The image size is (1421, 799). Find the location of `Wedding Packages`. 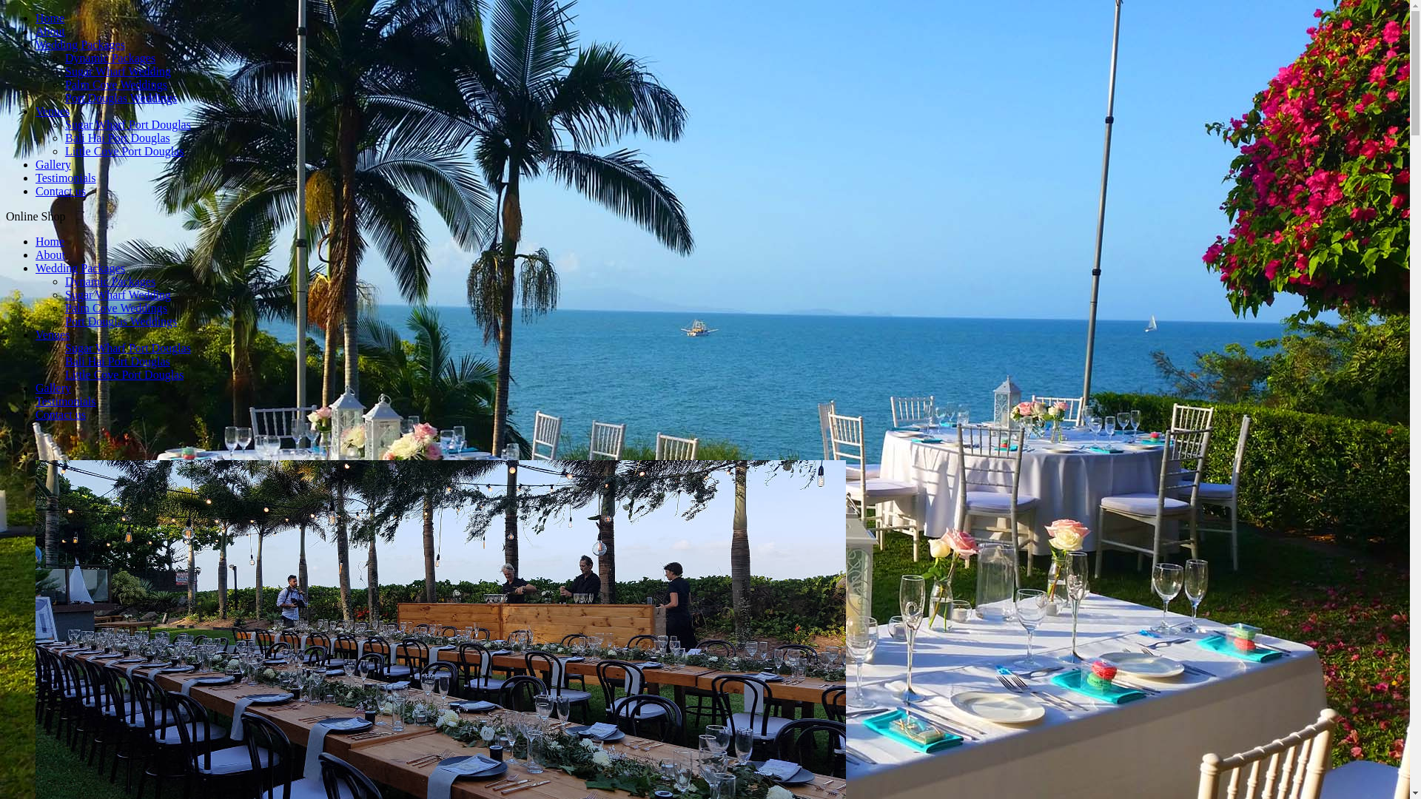

Wedding Packages is located at coordinates (80, 44).